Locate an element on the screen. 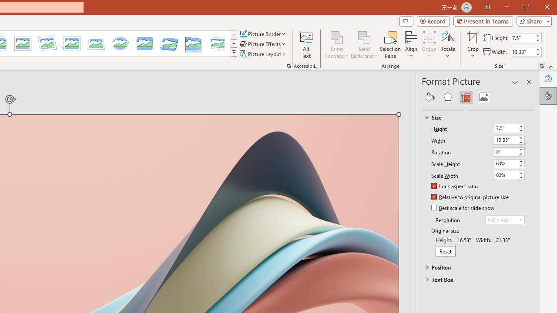 This screenshot has height=313, width=557. Scale Width is located at coordinates (505, 175).